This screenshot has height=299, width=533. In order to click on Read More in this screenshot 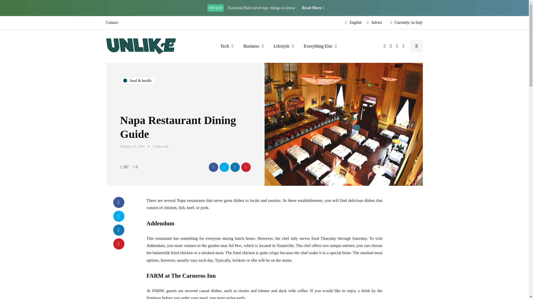, I will do `click(313, 8)`.